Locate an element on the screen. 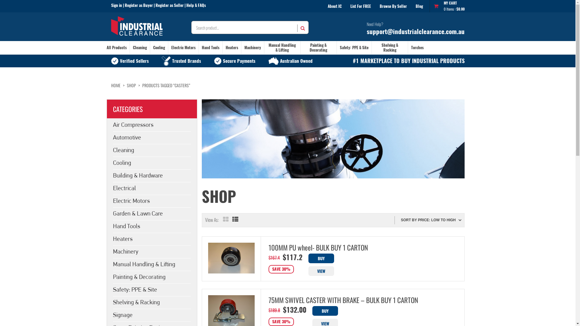 Image resolution: width=580 pixels, height=326 pixels. Machinery is located at coordinates (152, 251).